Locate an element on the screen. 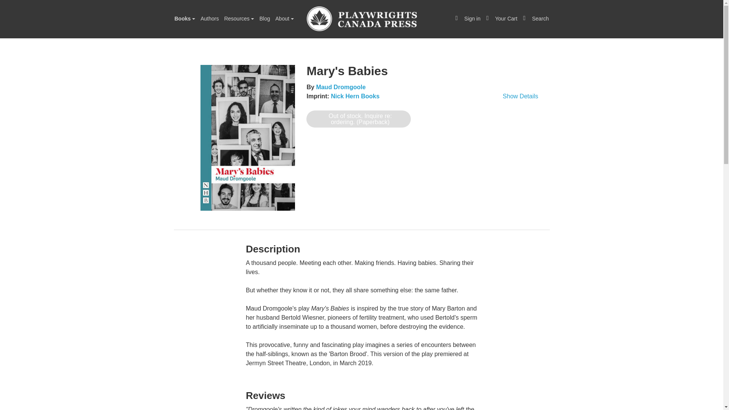 This screenshot has height=410, width=729. Nick Hern Books is located at coordinates (355, 96).